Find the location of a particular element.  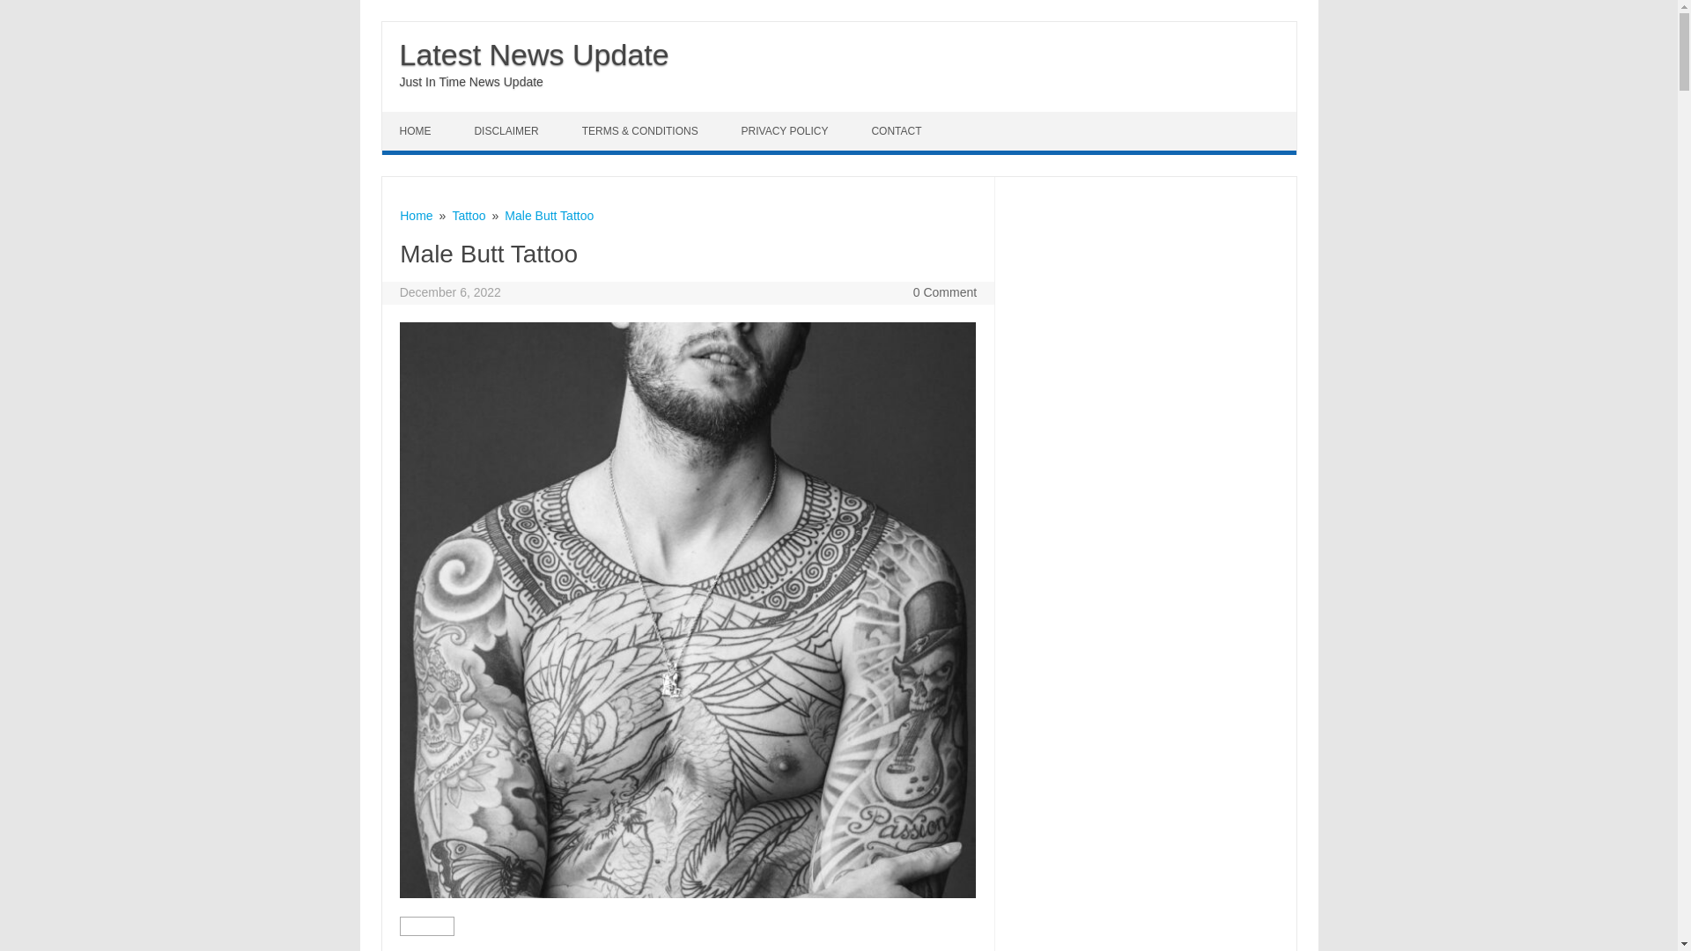

Tattoo is located at coordinates (469, 215).